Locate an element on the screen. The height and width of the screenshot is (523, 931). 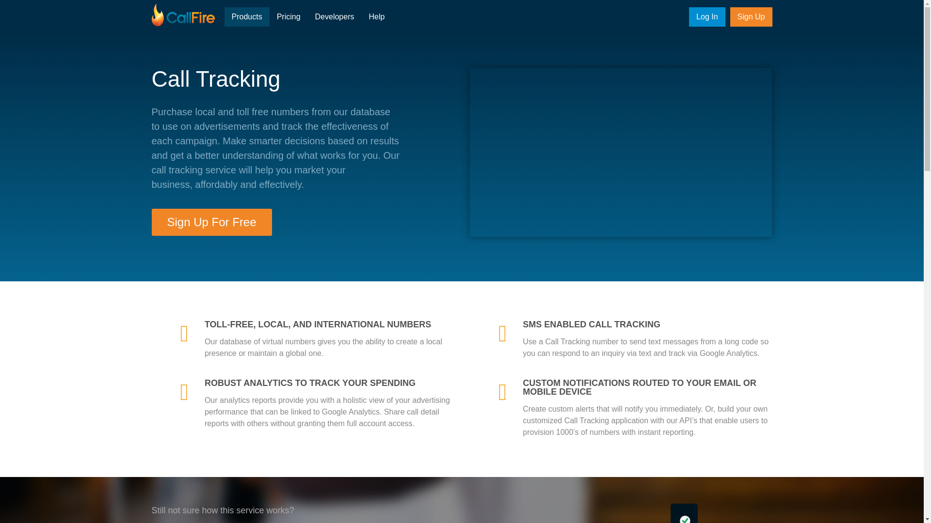
Products is located at coordinates (246, 17).